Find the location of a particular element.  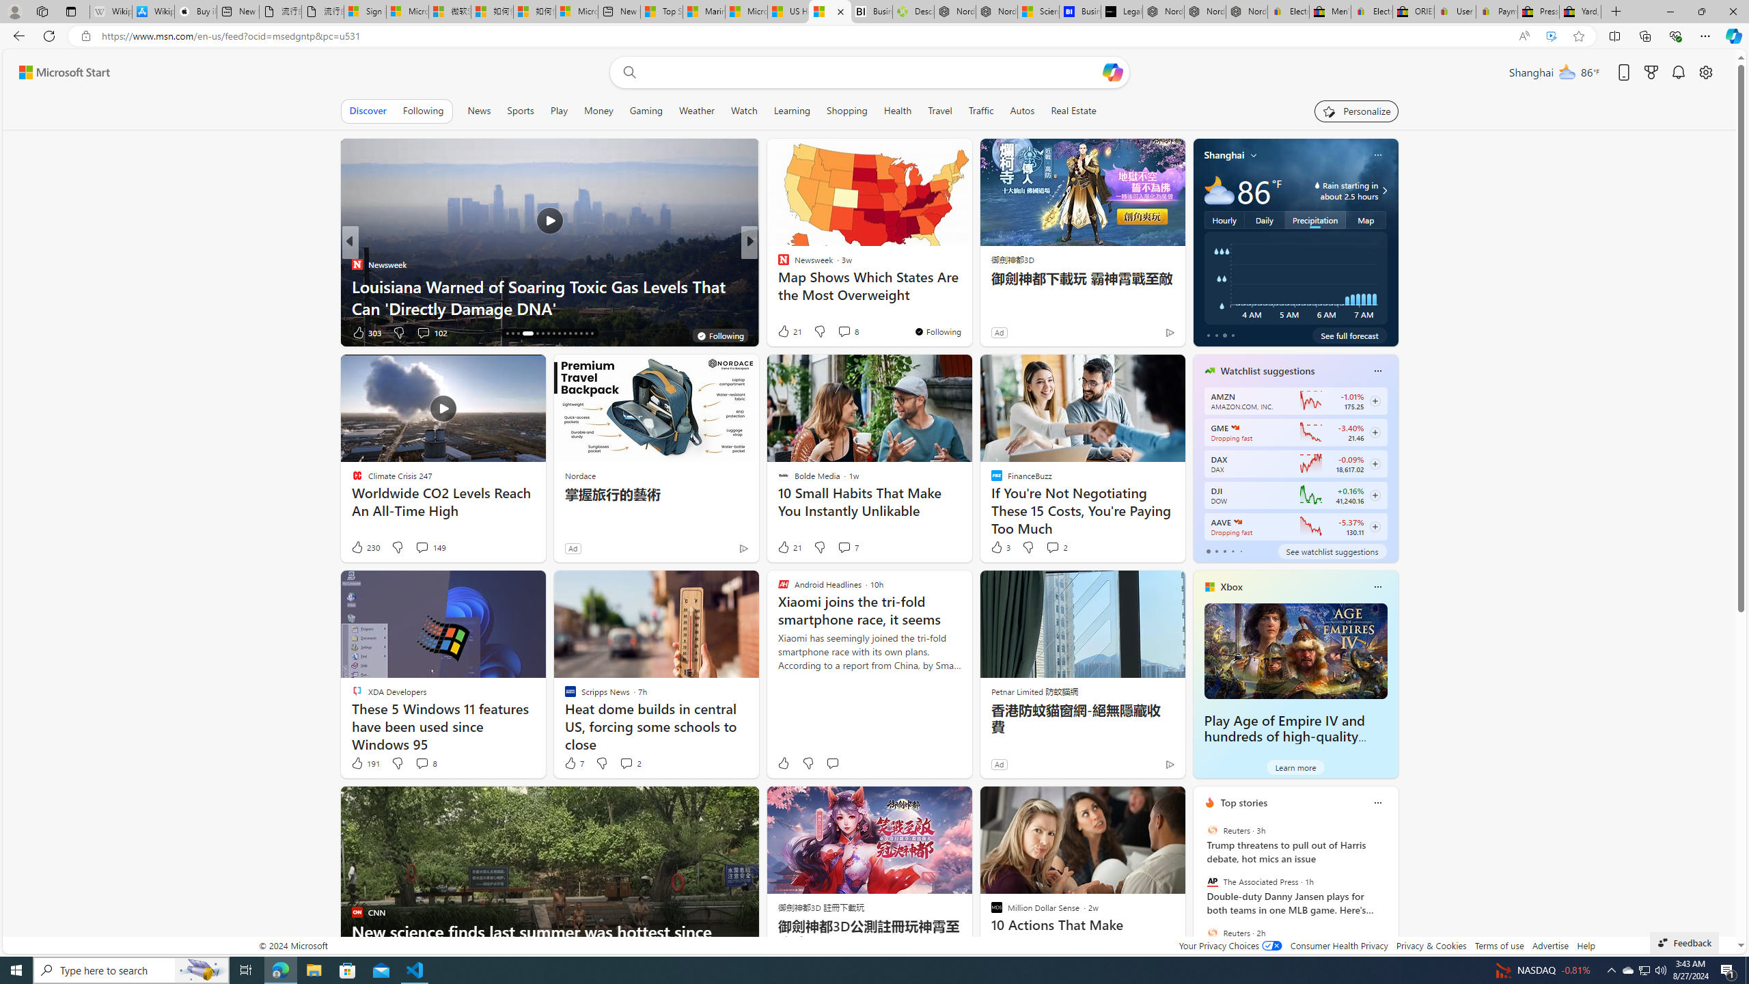

View comments 157 Comment is located at coordinates (844, 332).